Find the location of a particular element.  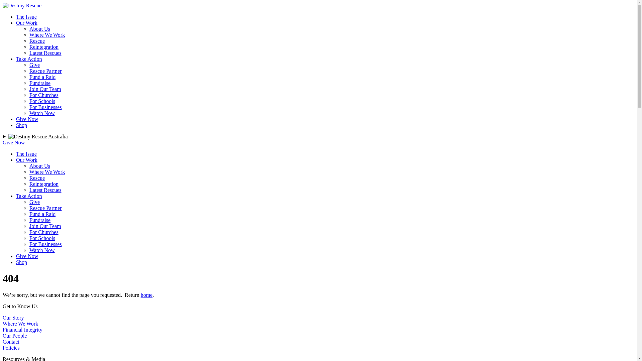

For Churches is located at coordinates (44, 232).